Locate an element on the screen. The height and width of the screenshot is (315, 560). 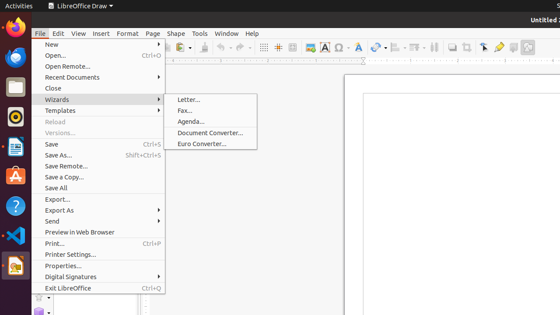
Digital Signatures is located at coordinates (98, 276).